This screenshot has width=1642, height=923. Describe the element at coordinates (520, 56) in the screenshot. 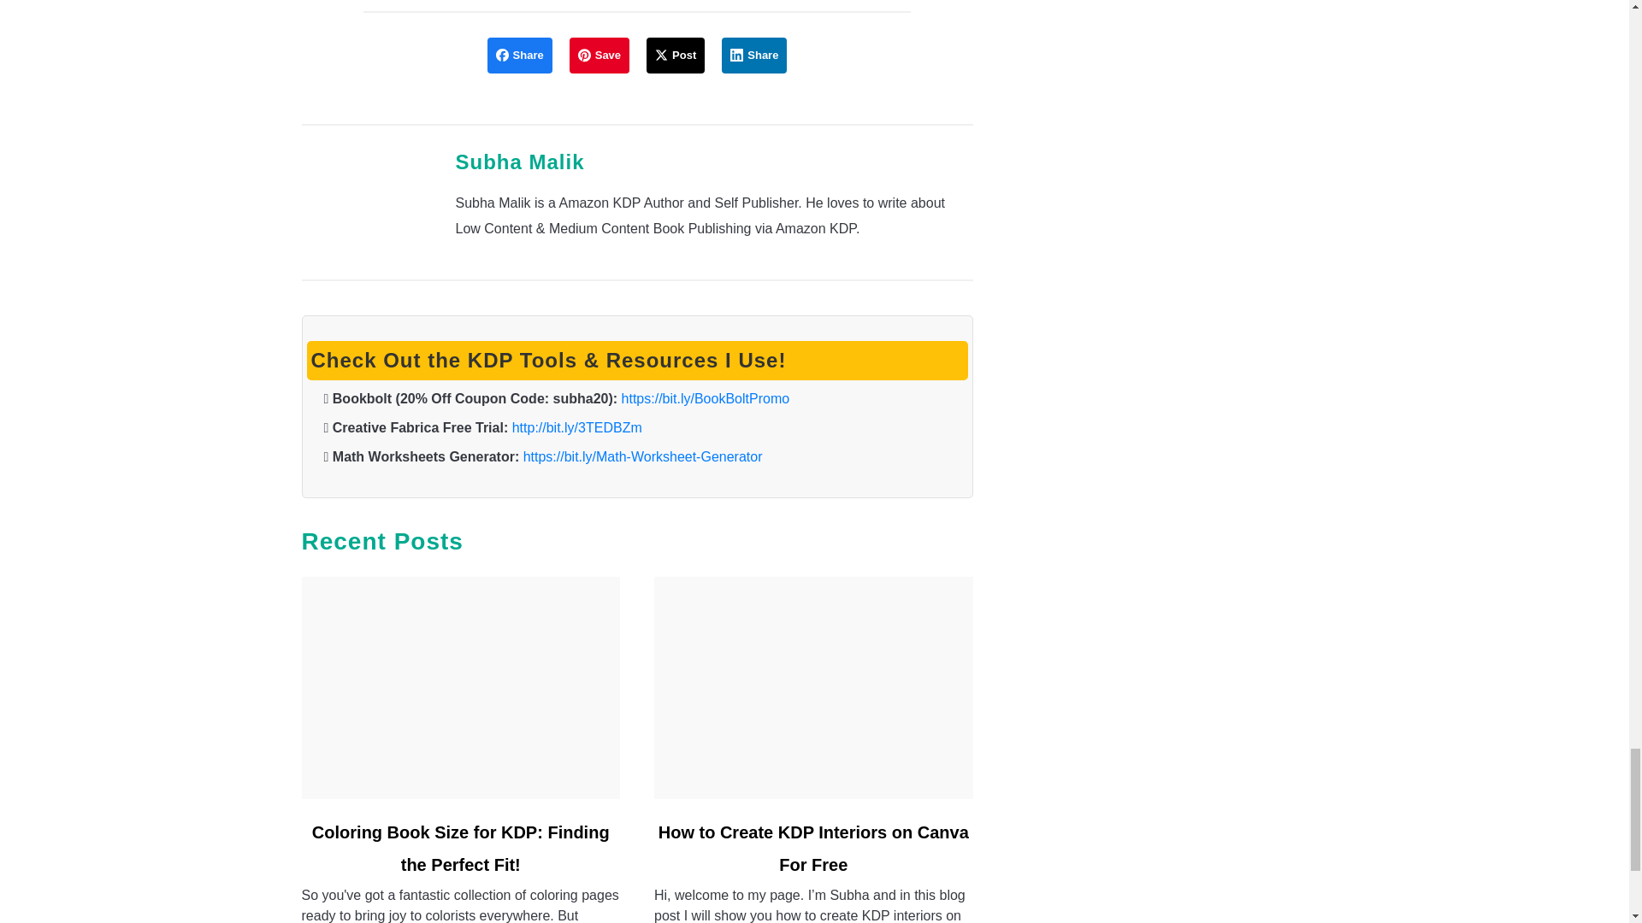

I see `Share` at that location.